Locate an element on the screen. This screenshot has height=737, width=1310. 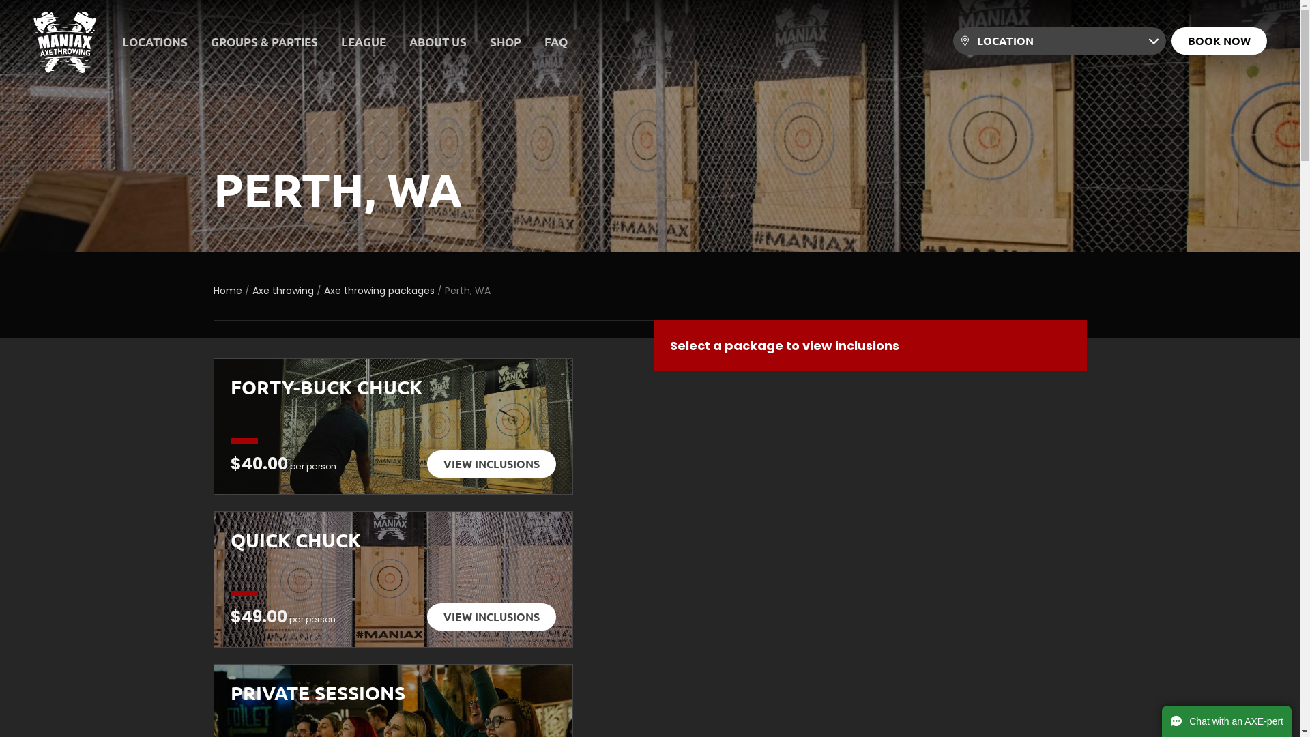
BOOK NOW is located at coordinates (1219, 41).